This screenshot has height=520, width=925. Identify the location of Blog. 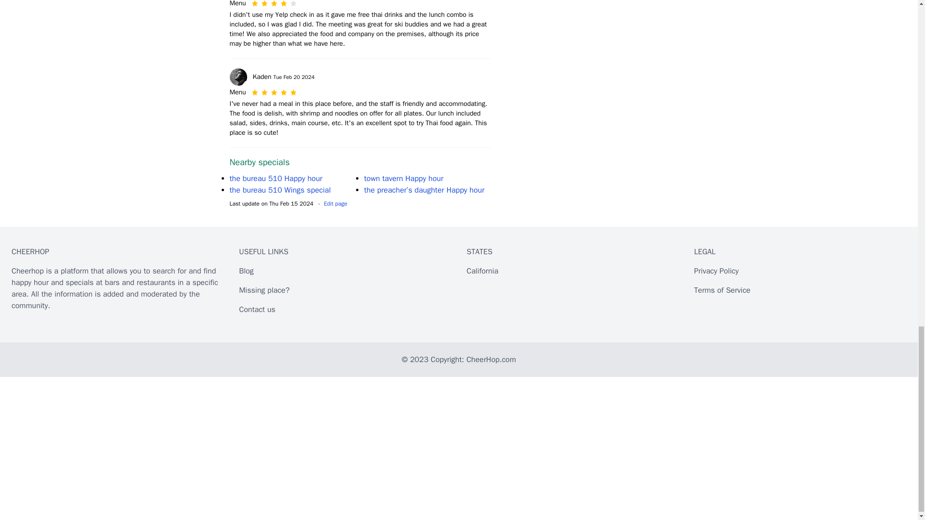
(246, 271).